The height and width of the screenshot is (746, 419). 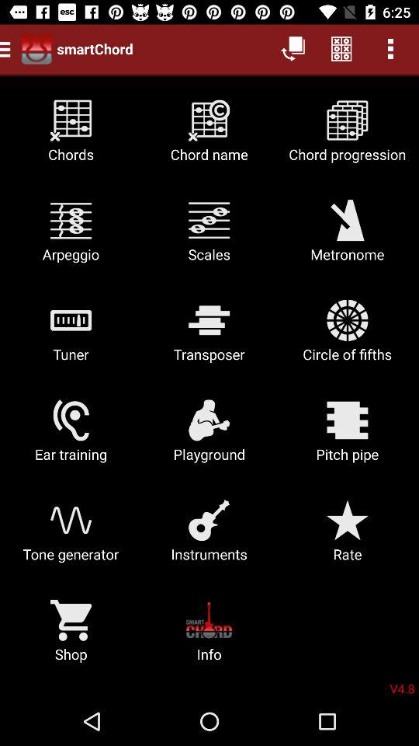 What do you see at coordinates (348, 536) in the screenshot?
I see `press icon below the playground icon` at bounding box center [348, 536].